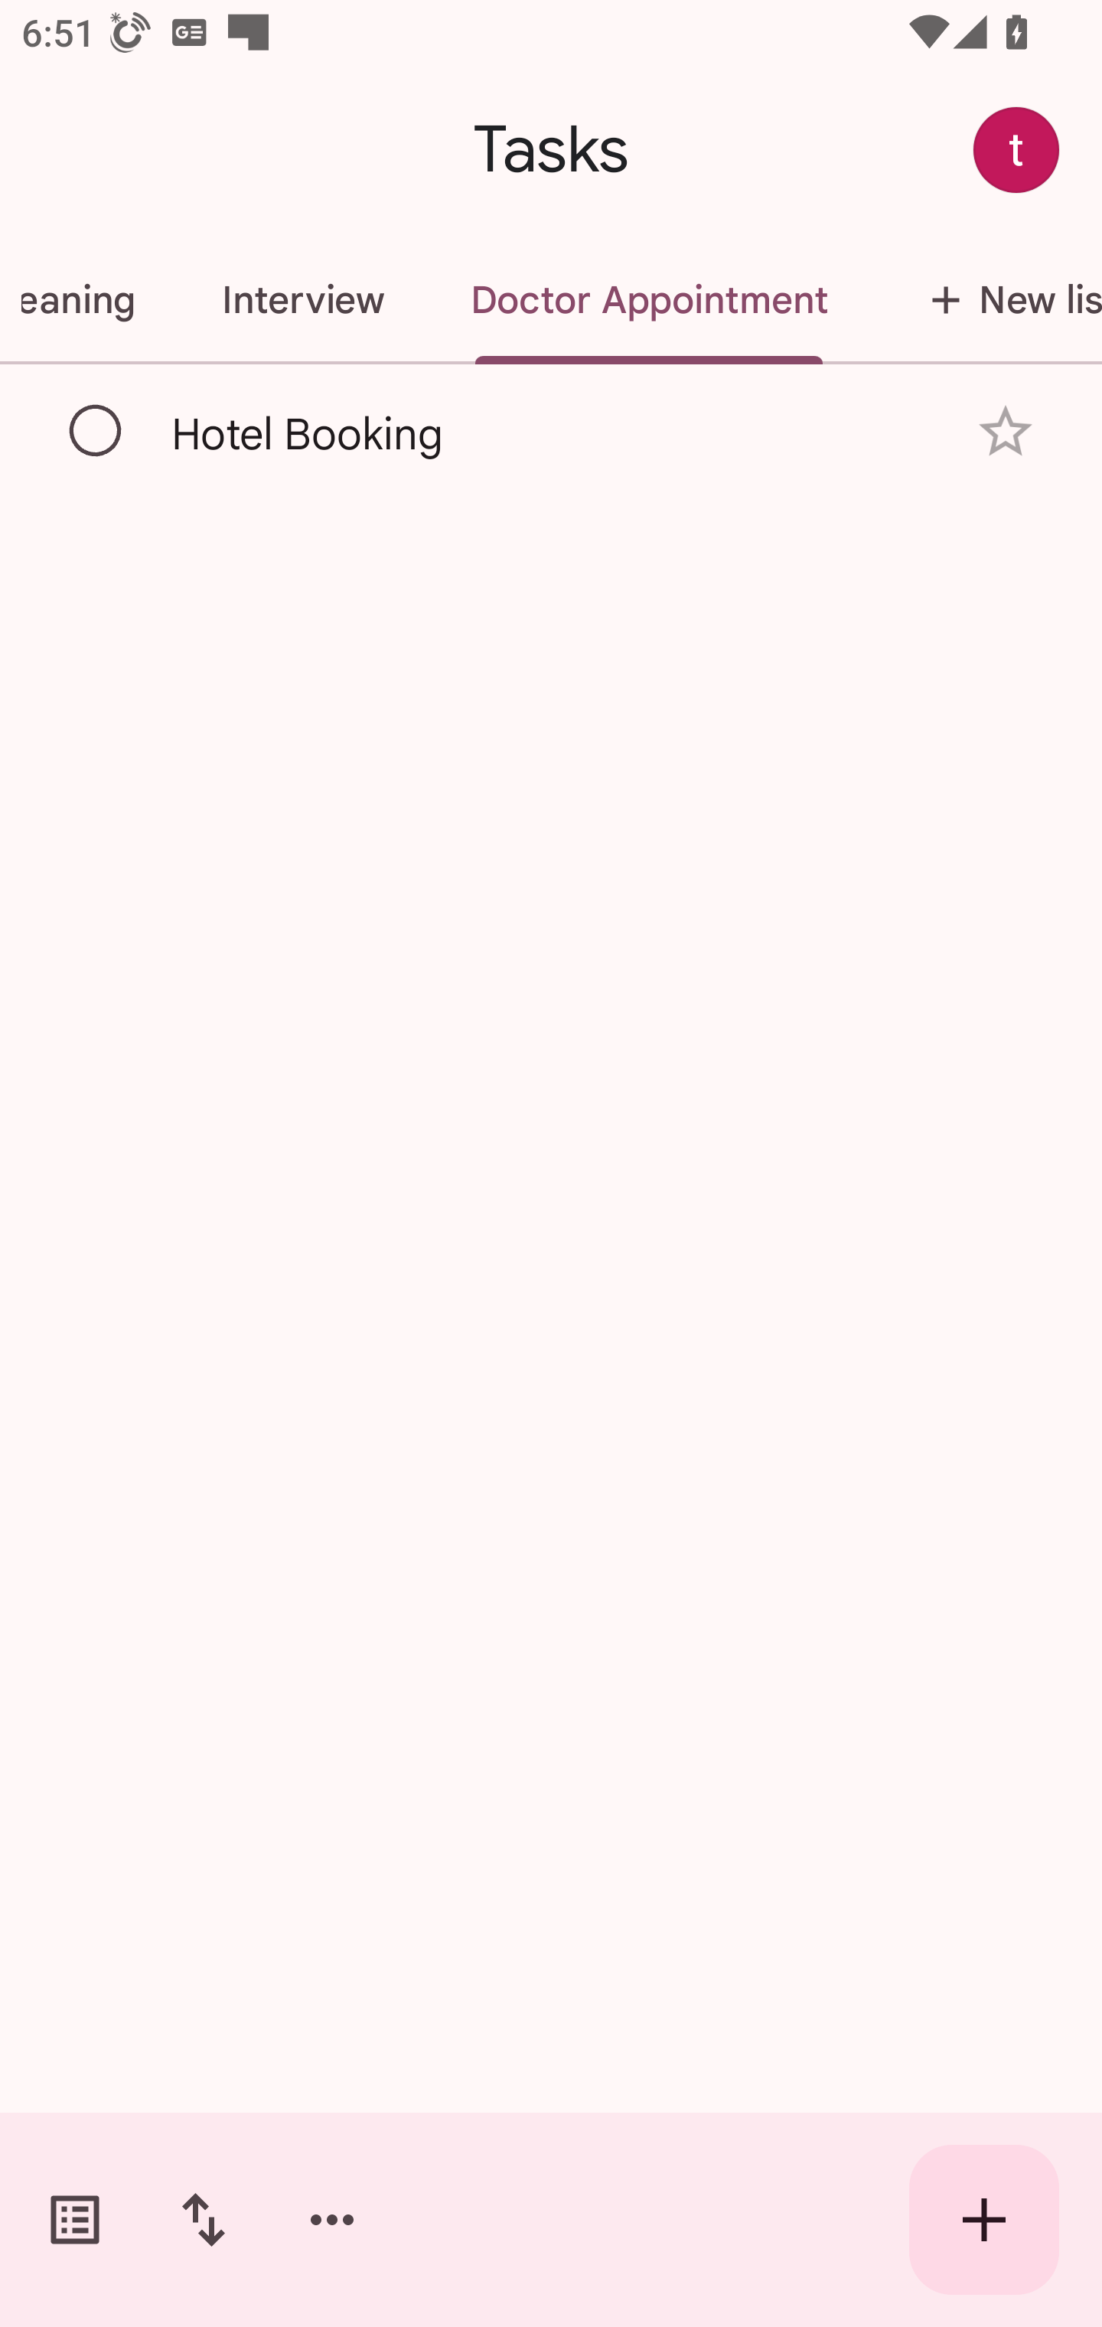 The height and width of the screenshot is (2327, 1102). What do you see at coordinates (96, 431) in the screenshot?
I see `Mark as complete` at bounding box center [96, 431].